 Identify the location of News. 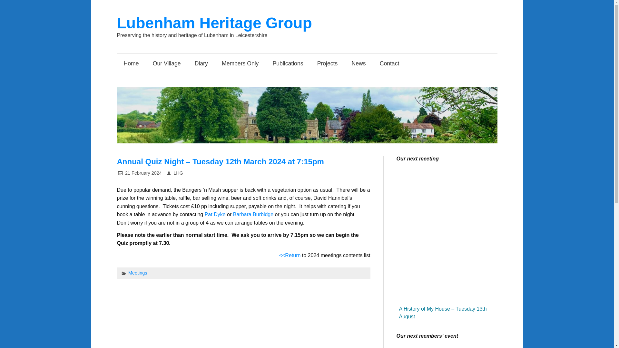
(359, 64).